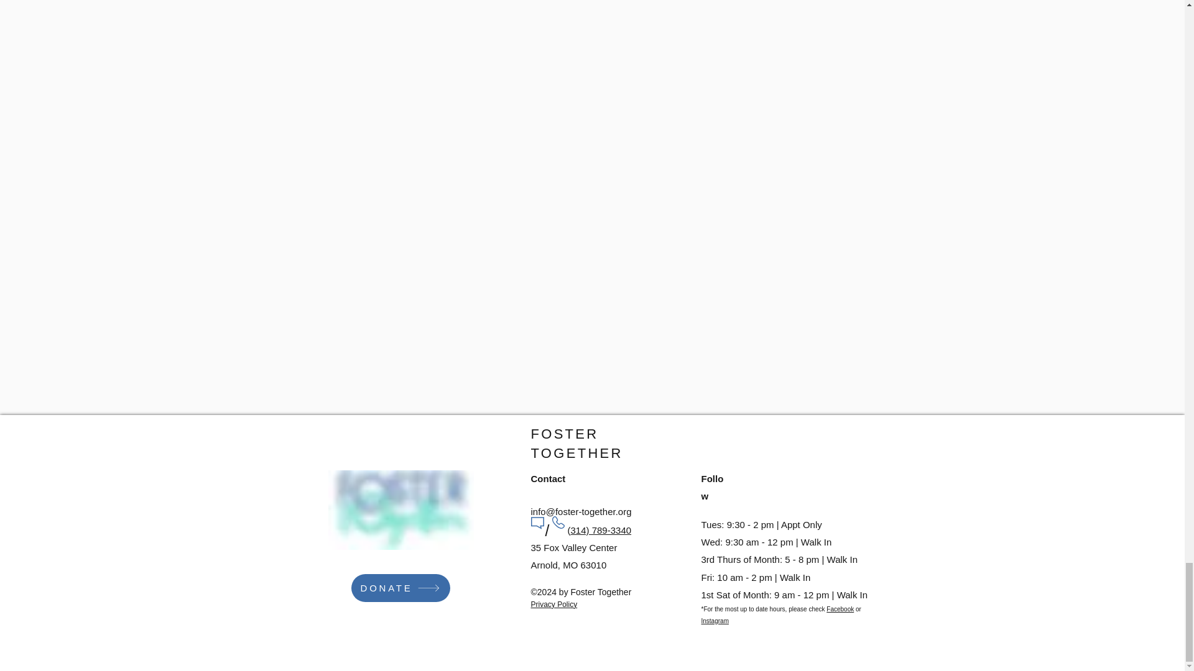  I want to click on Chat with Foster Together, so click(915, 445).